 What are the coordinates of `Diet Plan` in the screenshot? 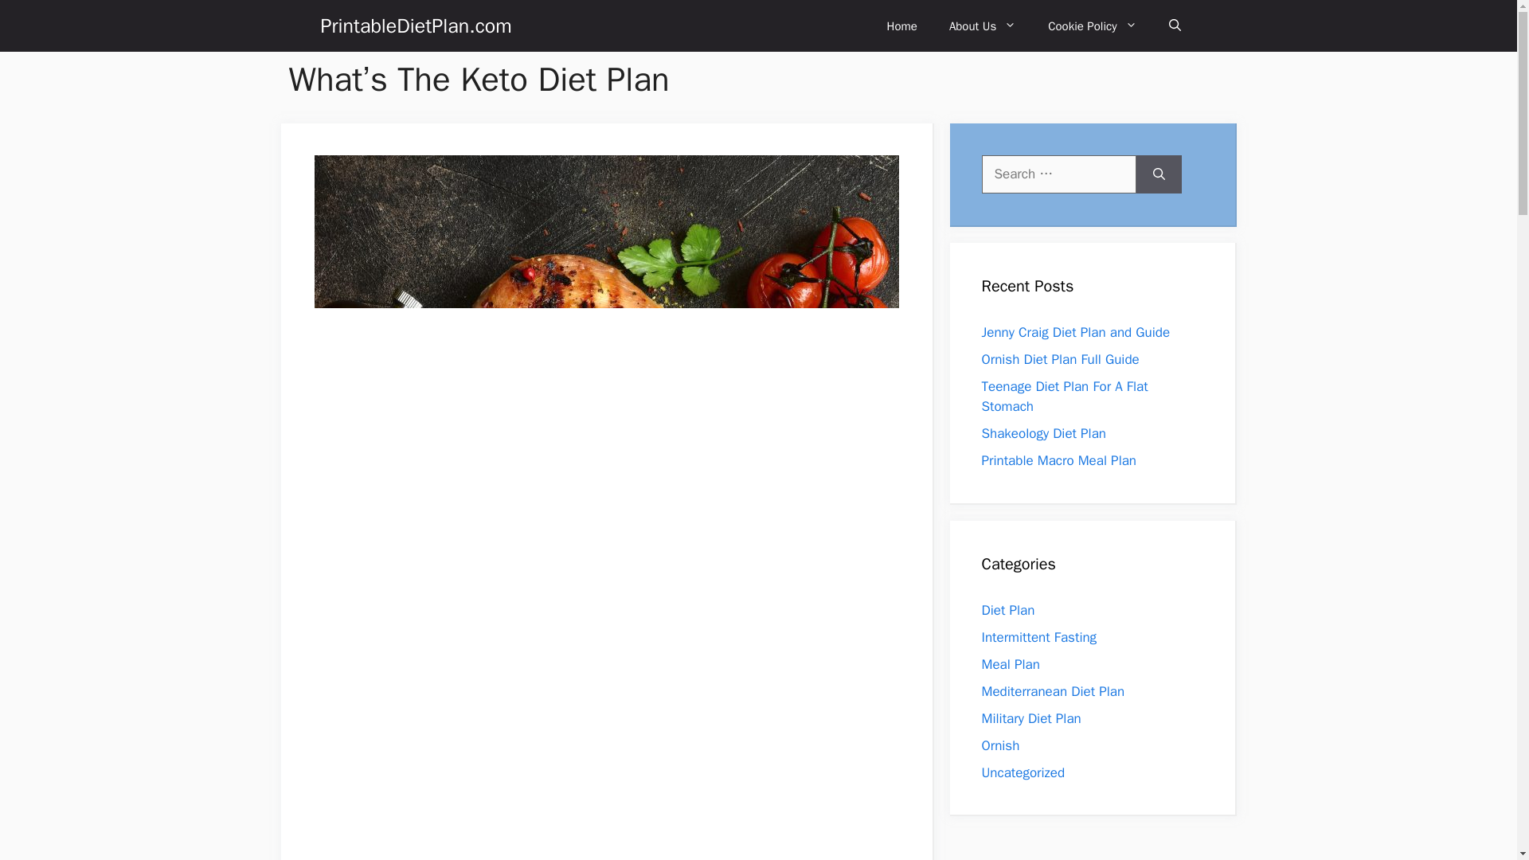 It's located at (1008, 610).